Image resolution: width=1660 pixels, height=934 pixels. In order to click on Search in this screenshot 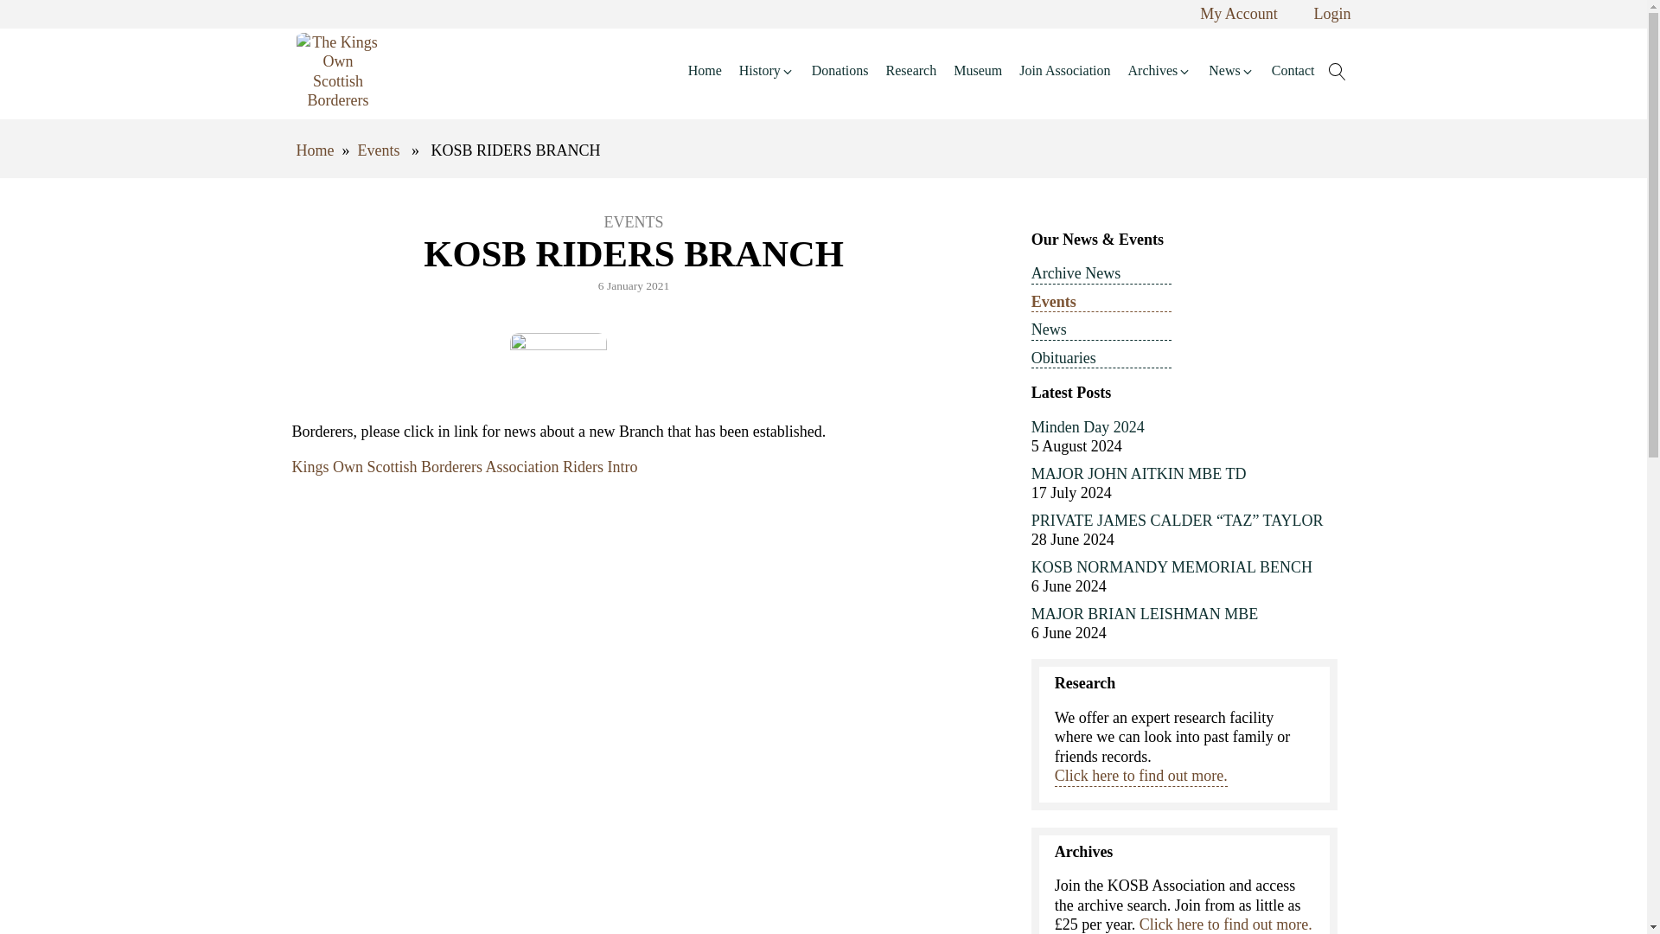, I will do `click(28, 12)`.